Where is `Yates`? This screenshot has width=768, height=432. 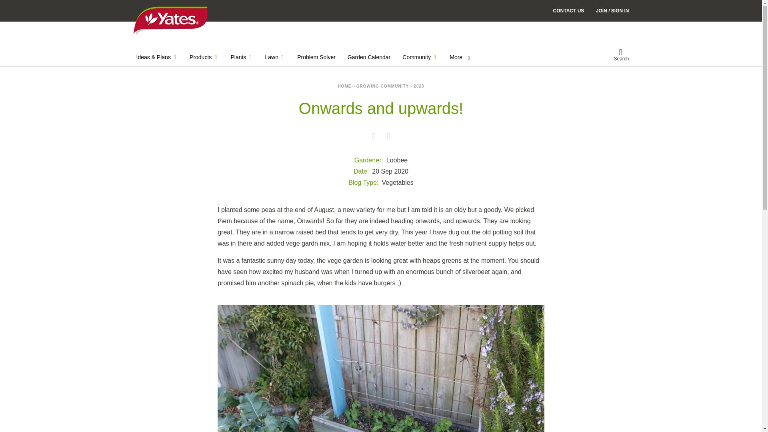
Yates is located at coordinates (170, 21).